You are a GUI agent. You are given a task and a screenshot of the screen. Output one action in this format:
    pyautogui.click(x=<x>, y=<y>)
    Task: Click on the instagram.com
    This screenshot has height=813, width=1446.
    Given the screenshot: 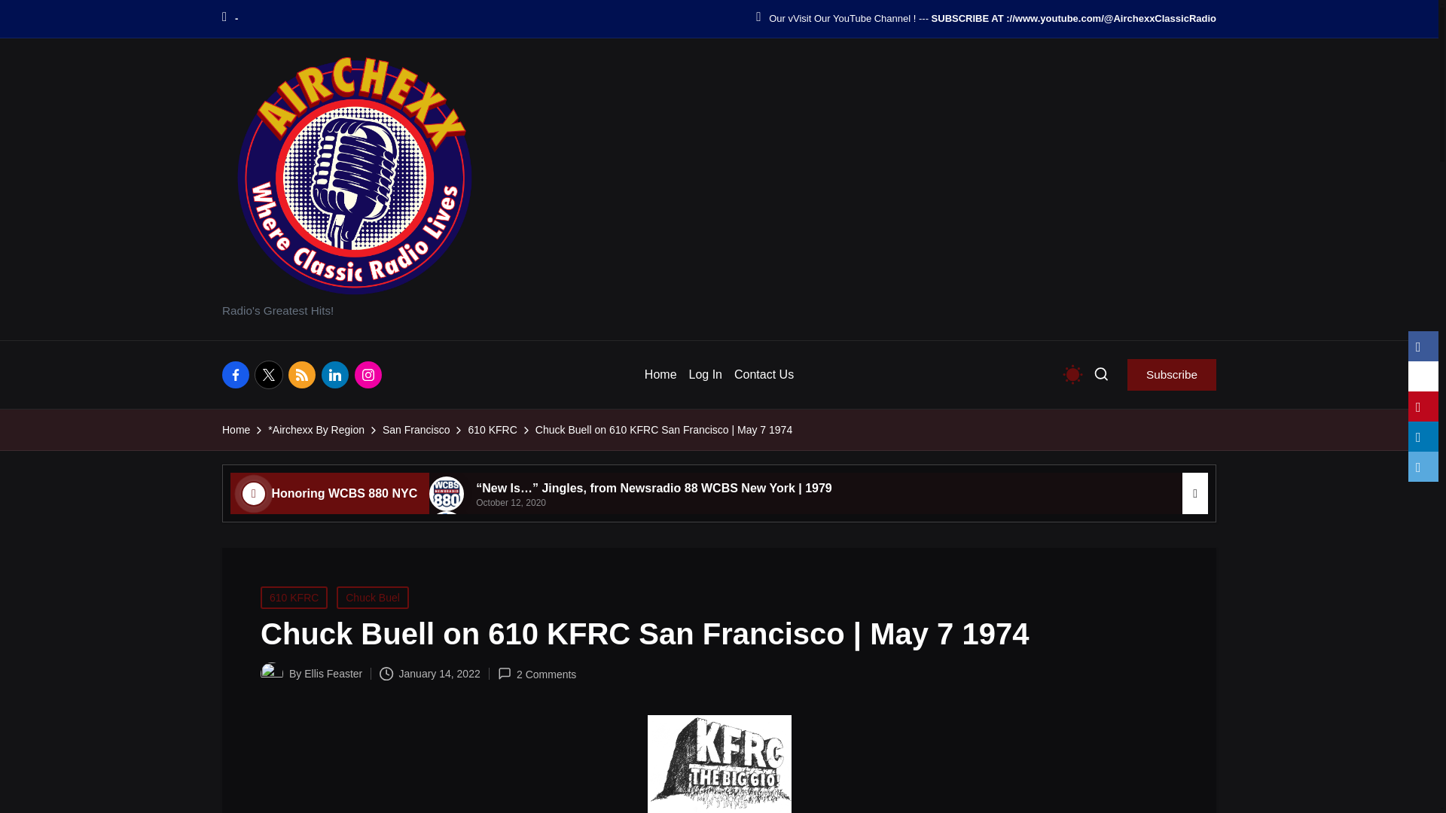 What is the action you would take?
    pyautogui.click(x=371, y=375)
    